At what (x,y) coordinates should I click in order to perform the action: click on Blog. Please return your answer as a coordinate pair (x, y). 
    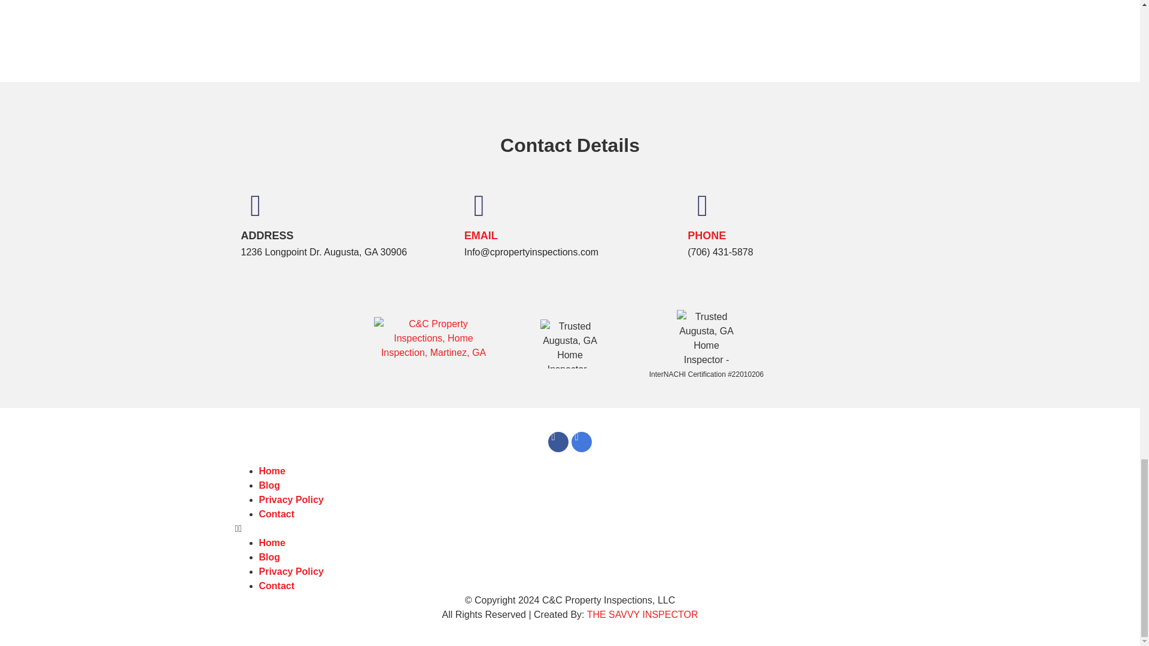
    Looking at the image, I should click on (269, 557).